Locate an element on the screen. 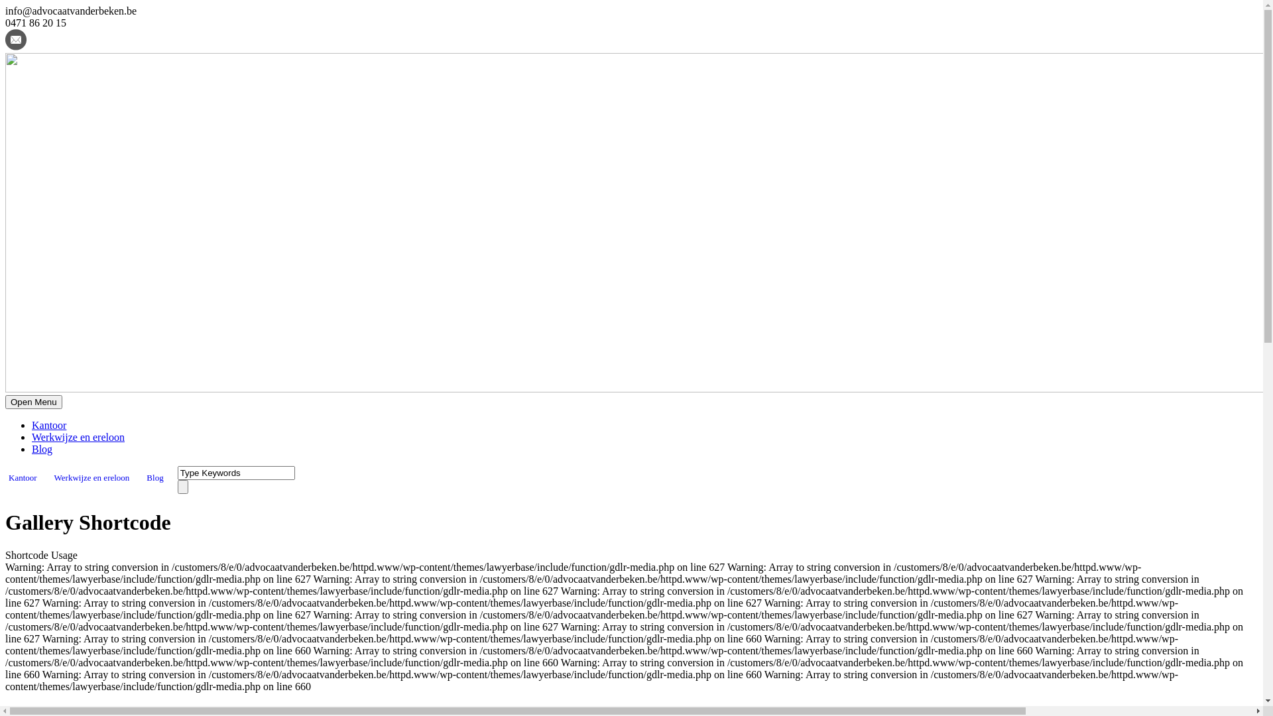 This screenshot has width=1273, height=716. Kantoor is located at coordinates (49, 426).